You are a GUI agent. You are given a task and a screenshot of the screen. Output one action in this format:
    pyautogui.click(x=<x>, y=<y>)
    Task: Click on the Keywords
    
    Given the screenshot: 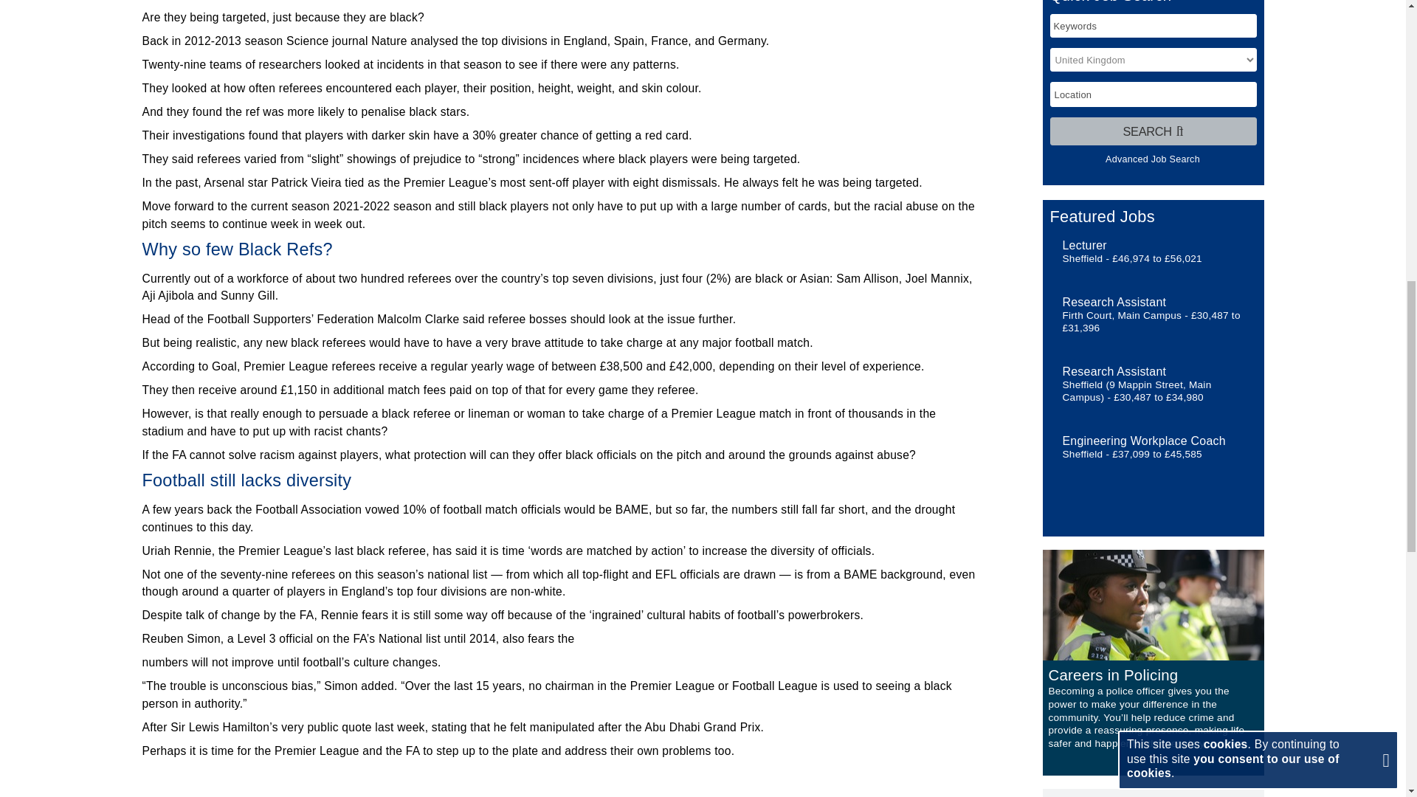 What is the action you would take?
    pyautogui.click(x=1153, y=25)
    